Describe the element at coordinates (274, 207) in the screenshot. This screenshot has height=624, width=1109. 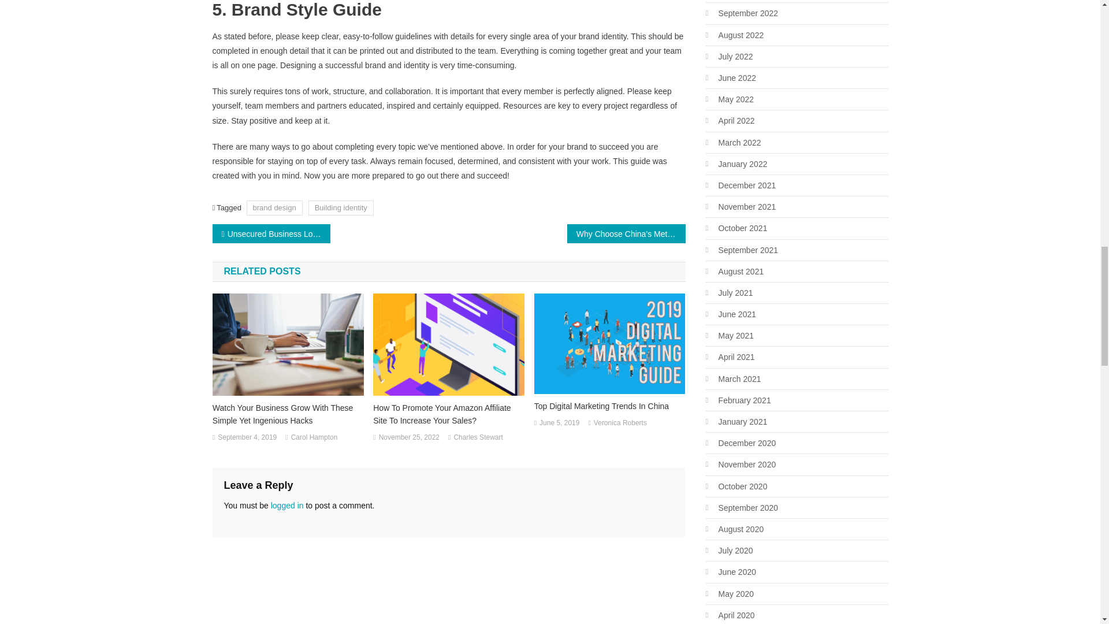
I see `brand design` at that location.